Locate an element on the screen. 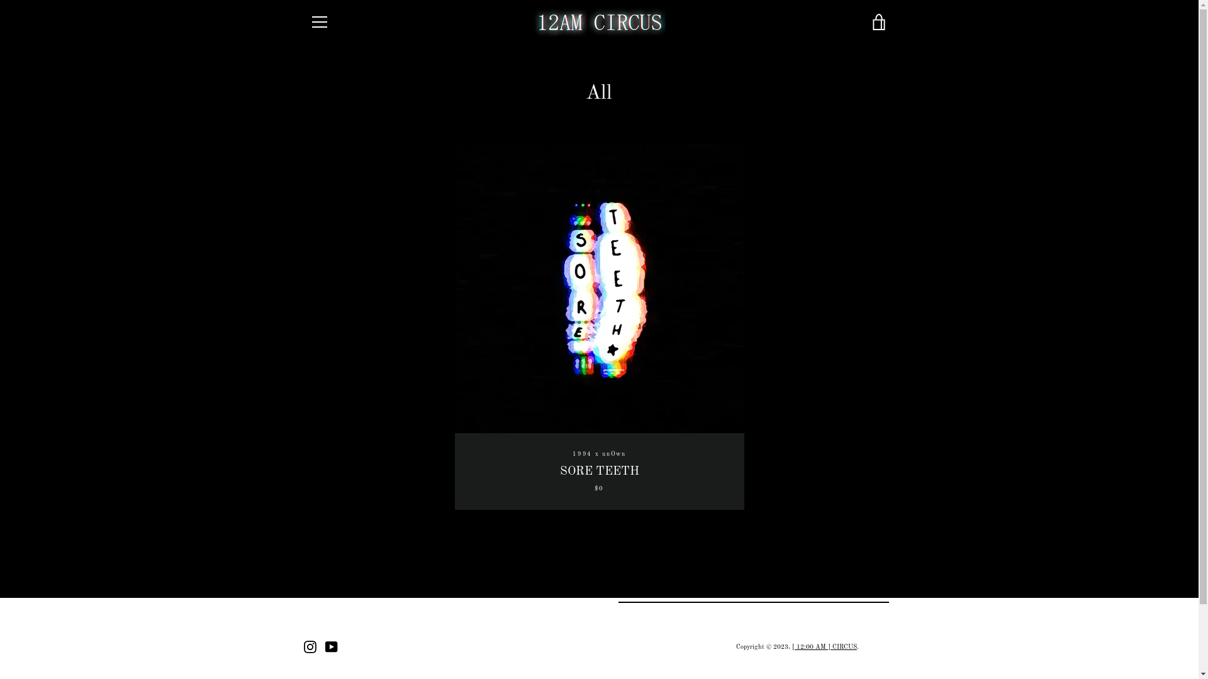 This screenshot has height=679, width=1208. VIEW BAG is located at coordinates (879, 22).